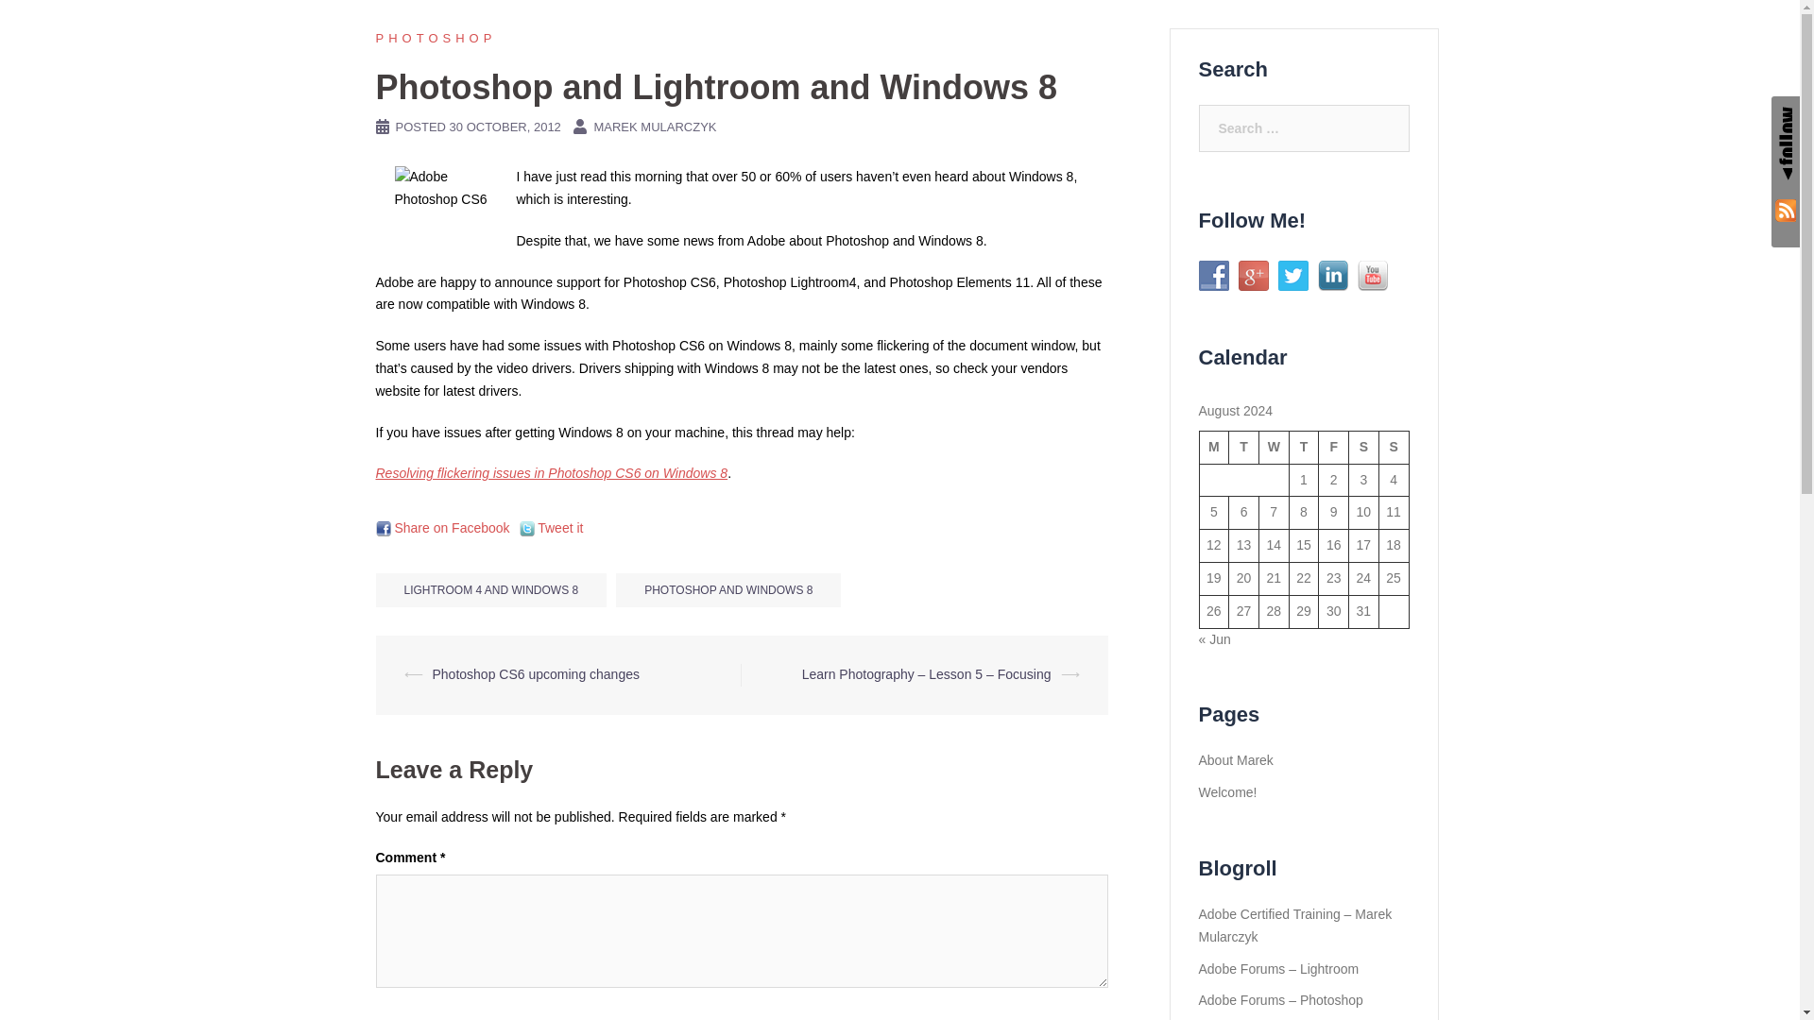 This screenshot has width=1814, height=1020. Describe the element at coordinates (491, 589) in the screenshot. I see `LIGHTROOM 4 AND WINDOWS 8` at that location.